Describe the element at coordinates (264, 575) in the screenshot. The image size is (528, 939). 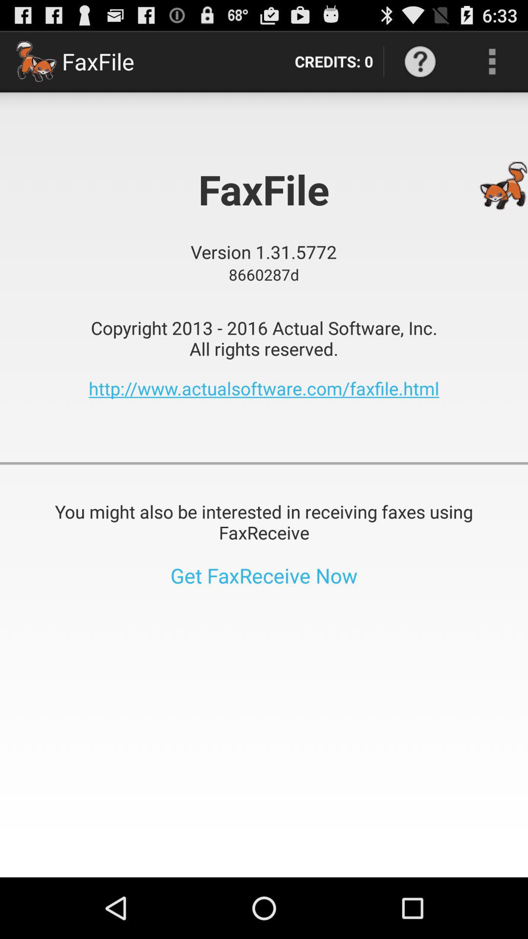
I see `flip until the get faxreceive now` at that location.